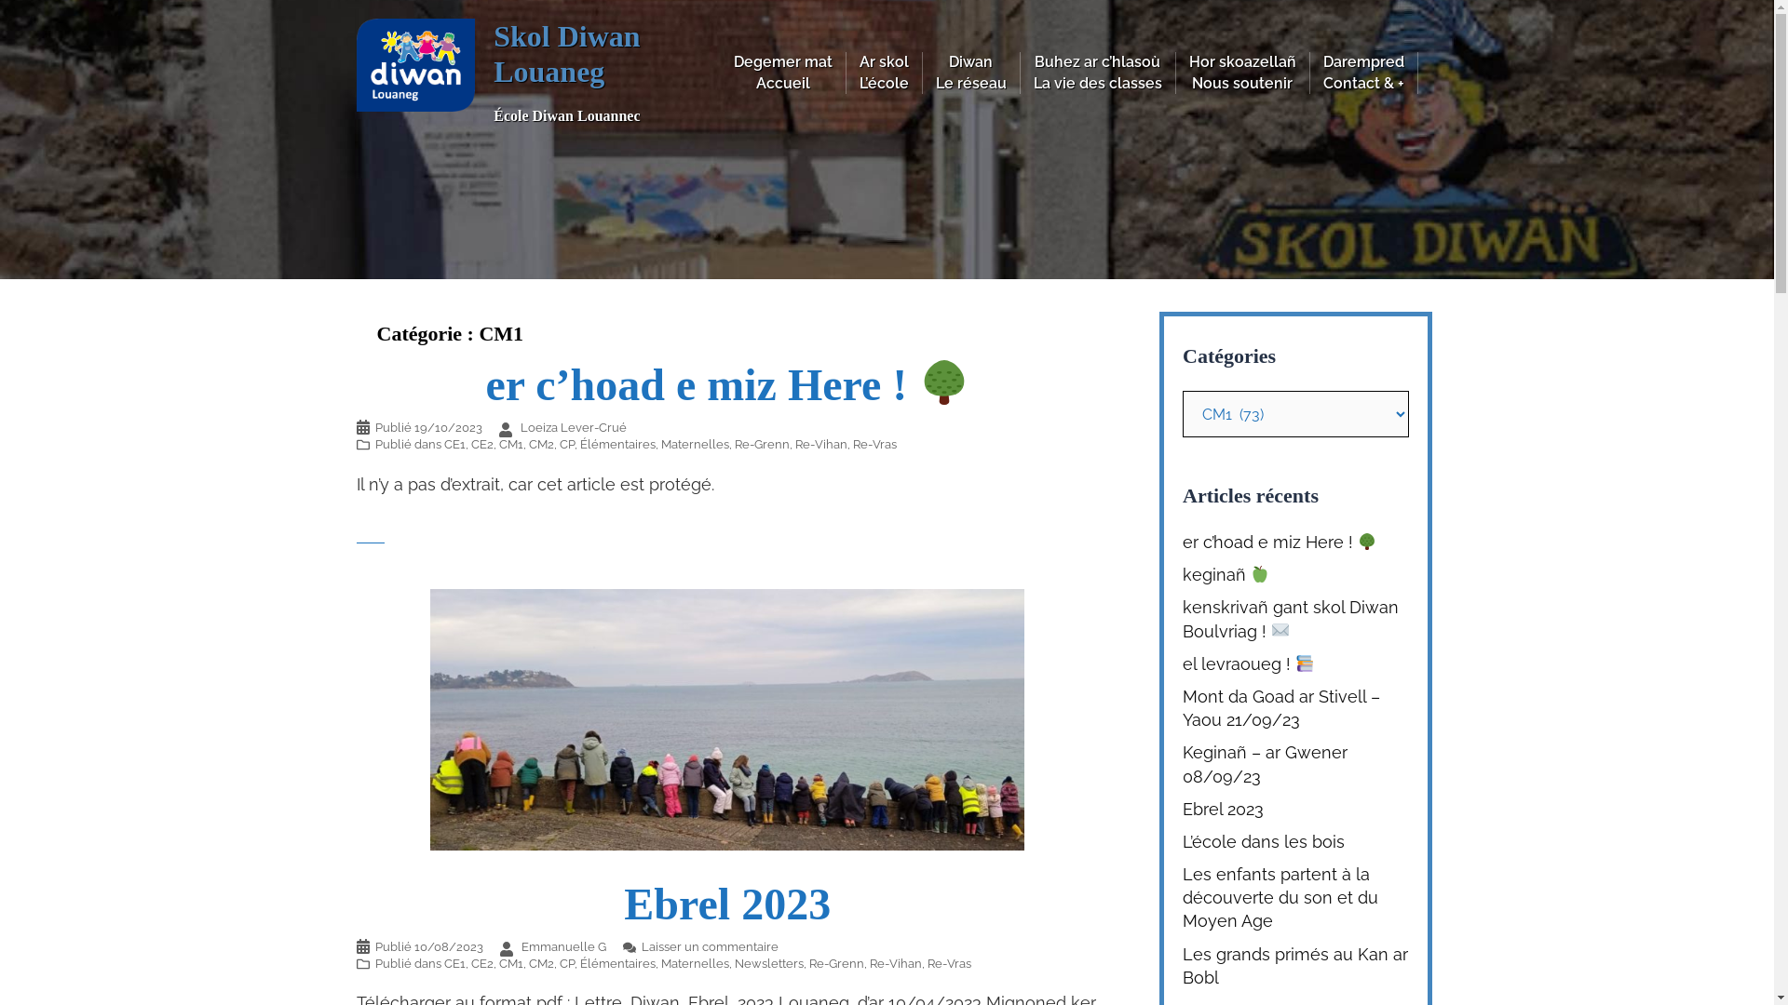  Describe the element at coordinates (710, 947) in the screenshot. I see `Laisser un commentaire` at that location.